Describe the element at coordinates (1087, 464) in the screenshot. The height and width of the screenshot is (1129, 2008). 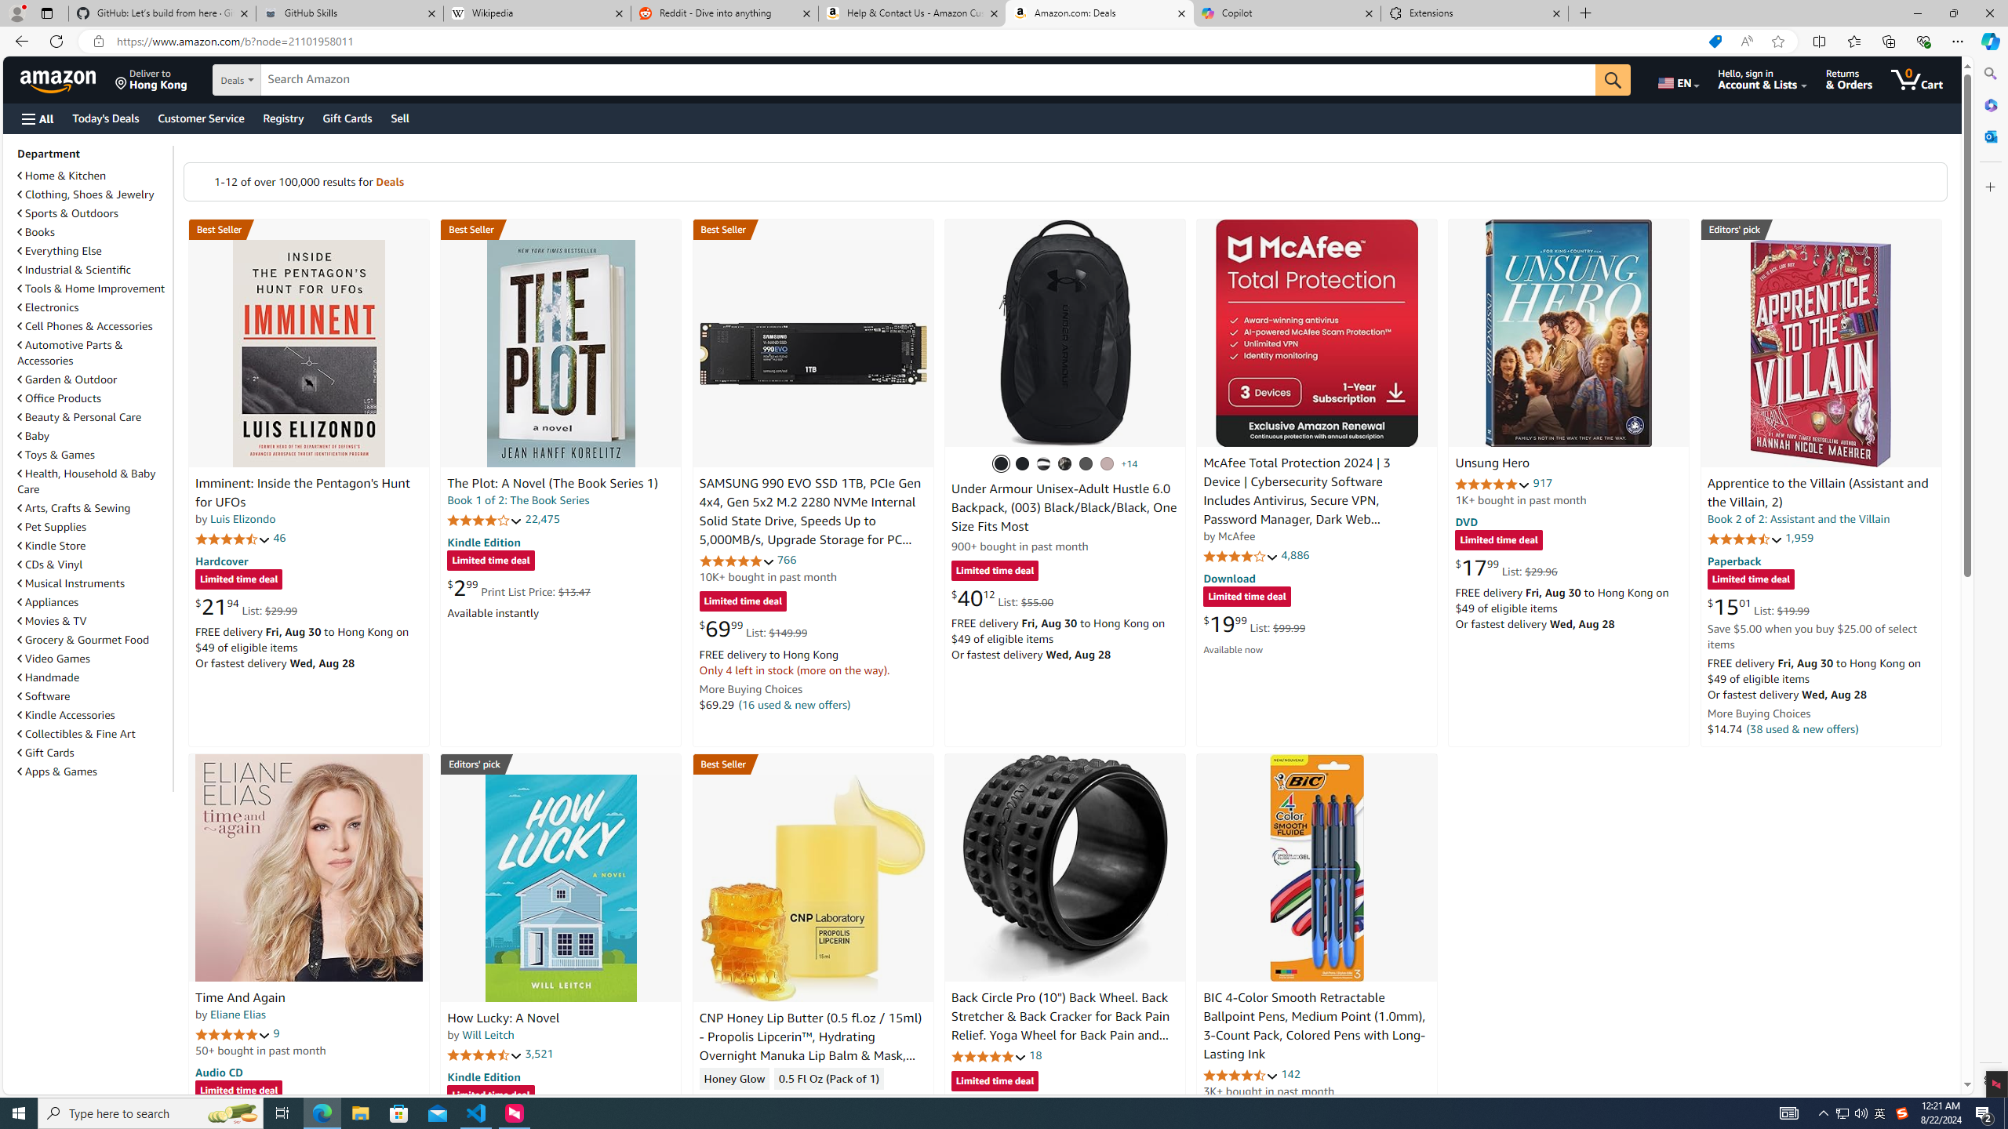
I see `(005) Black Full Heather / Black / Metallic Gold` at that location.